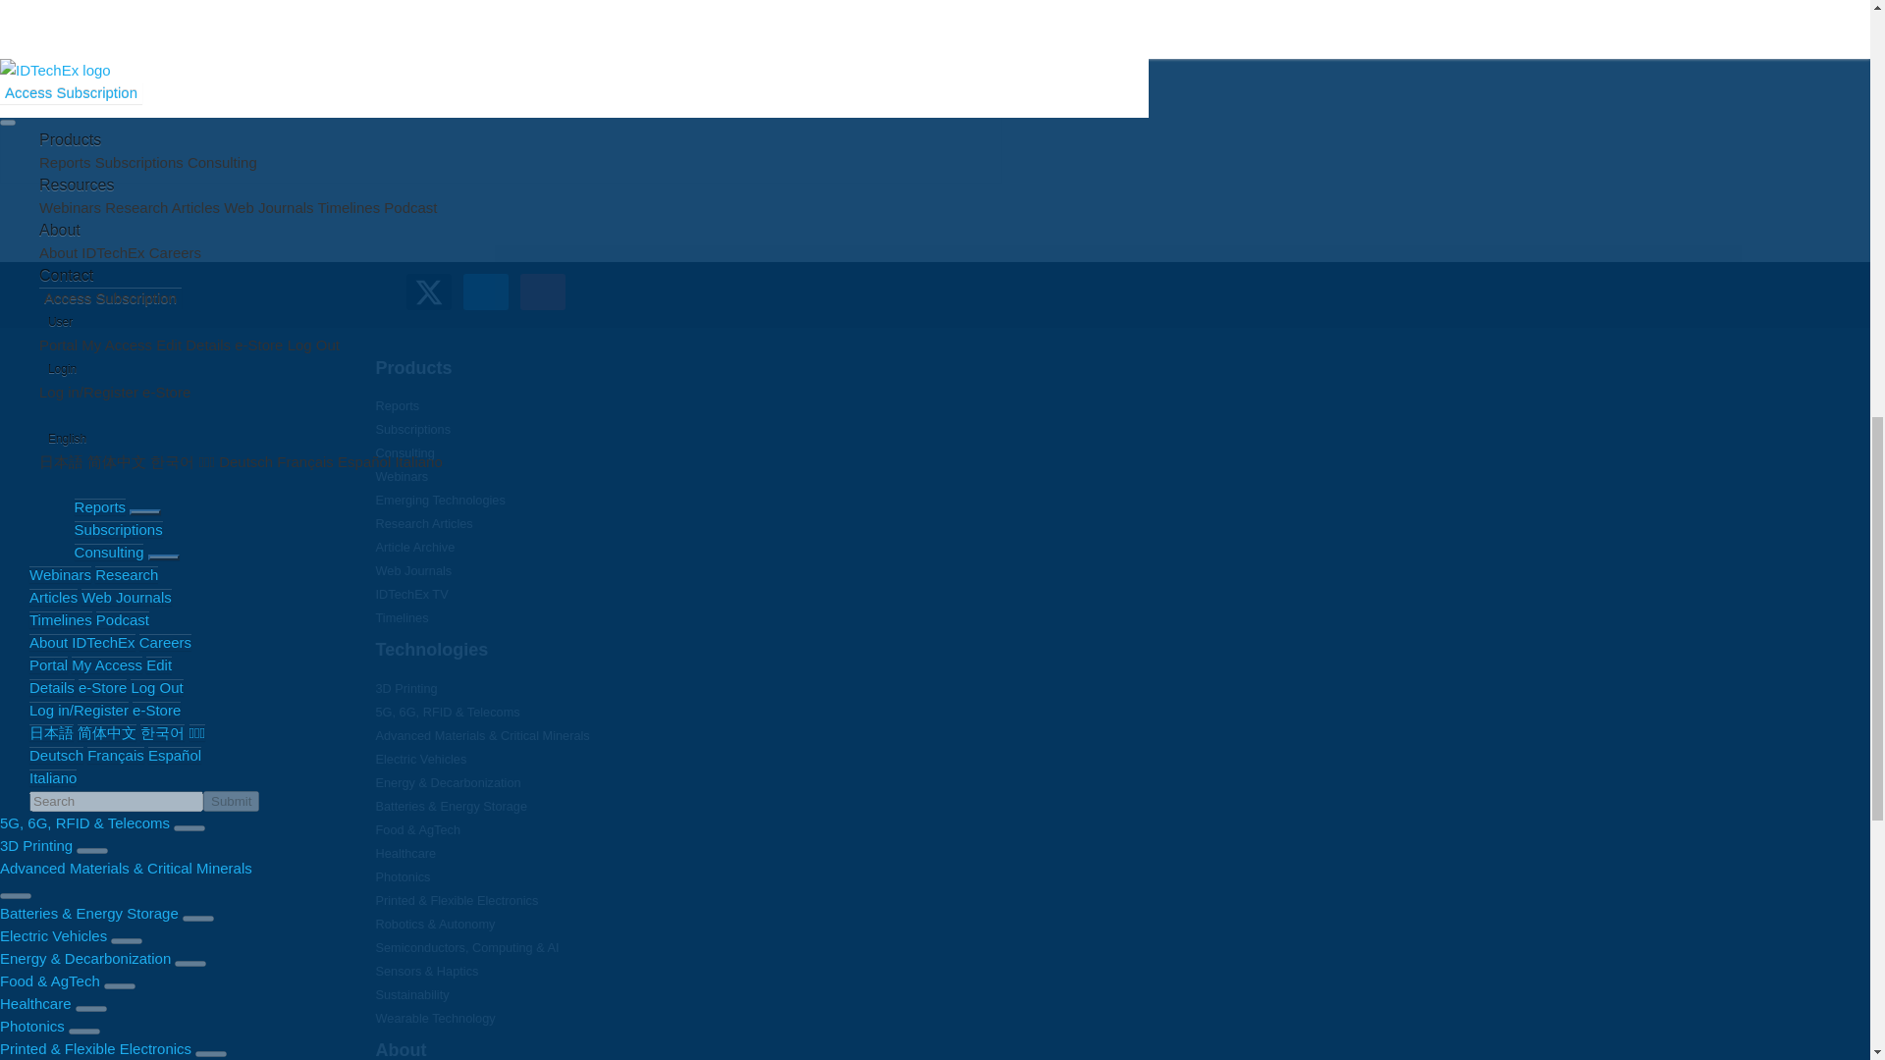 The height and width of the screenshot is (1060, 1885). Describe the element at coordinates (404, 852) in the screenshot. I see `Healthcare` at that location.